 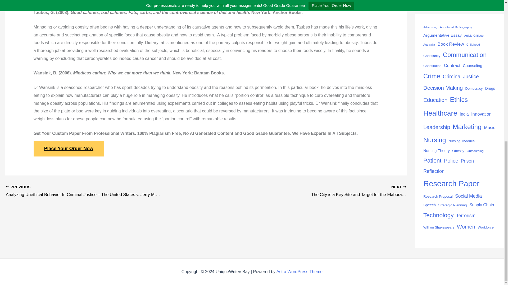 What do you see at coordinates (69, 148) in the screenshot?
I see `Place Your Order Now` at bounding box center [69, 148].